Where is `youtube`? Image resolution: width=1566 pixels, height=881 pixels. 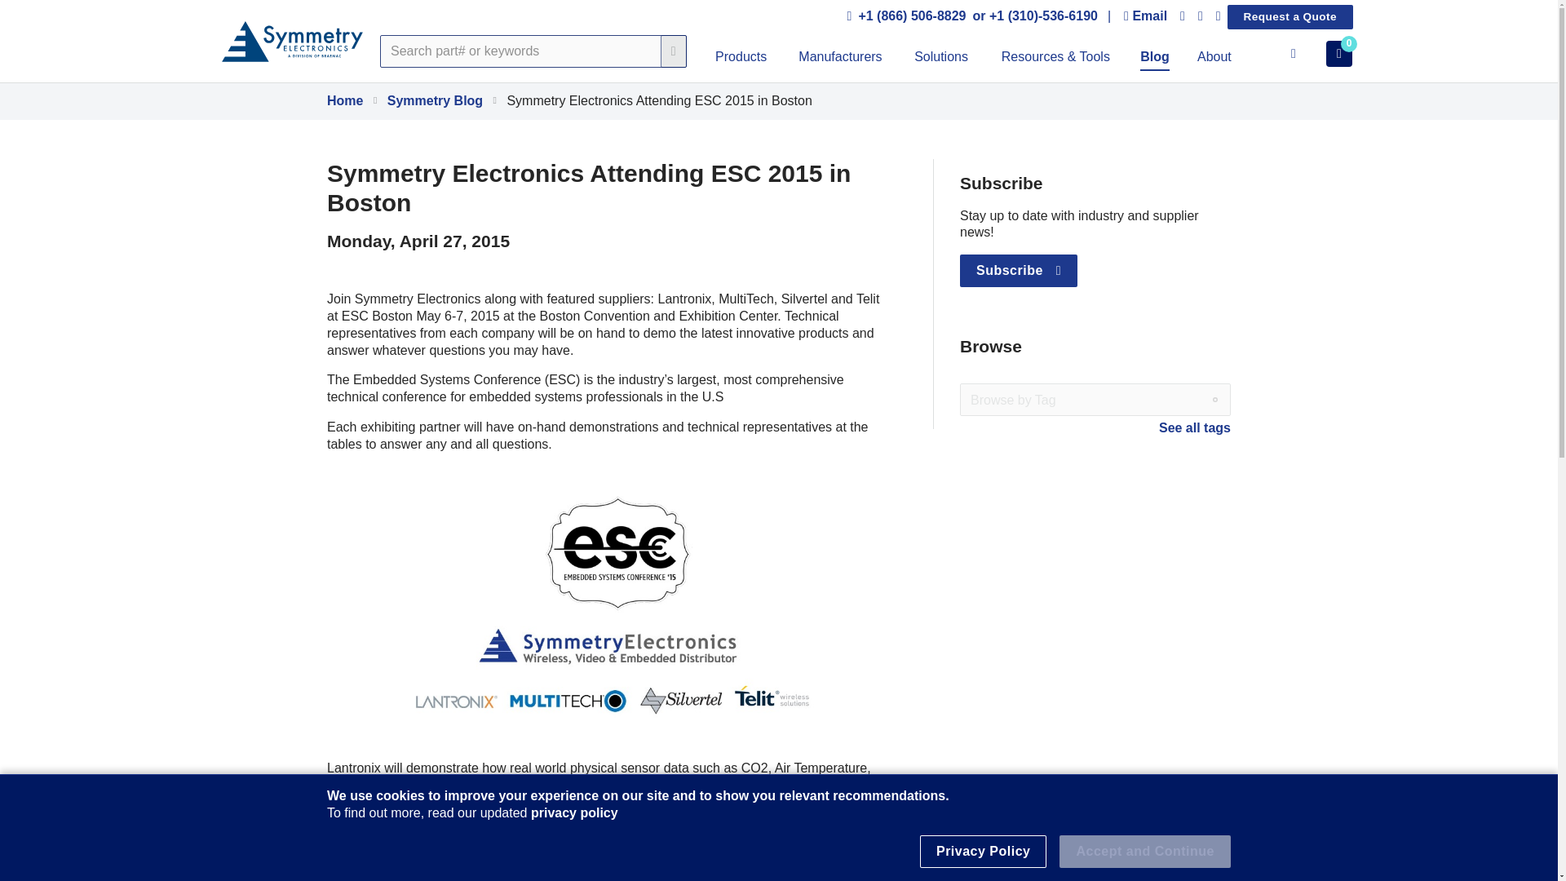
youtube is located at coordinates (1219, 16).